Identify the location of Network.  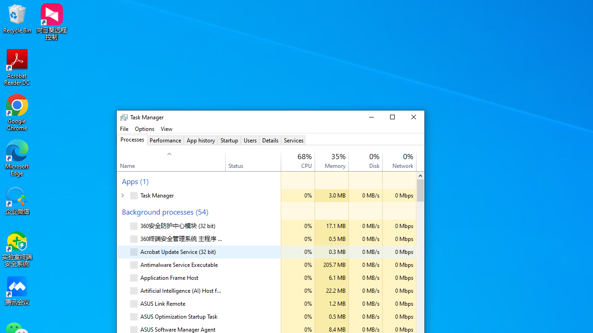
(399, 317).